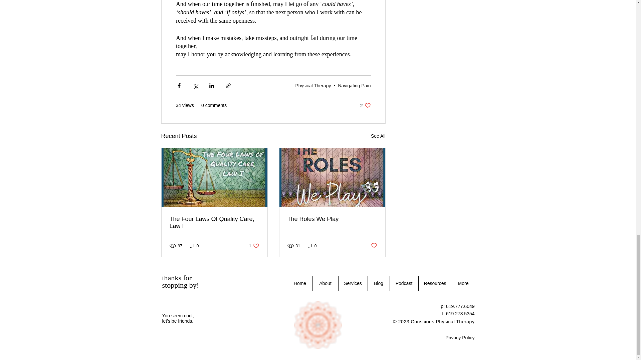  I want to click on 0, so click(194, 246).